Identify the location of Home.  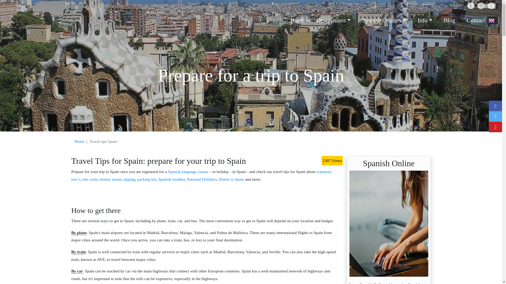
(298, 20).